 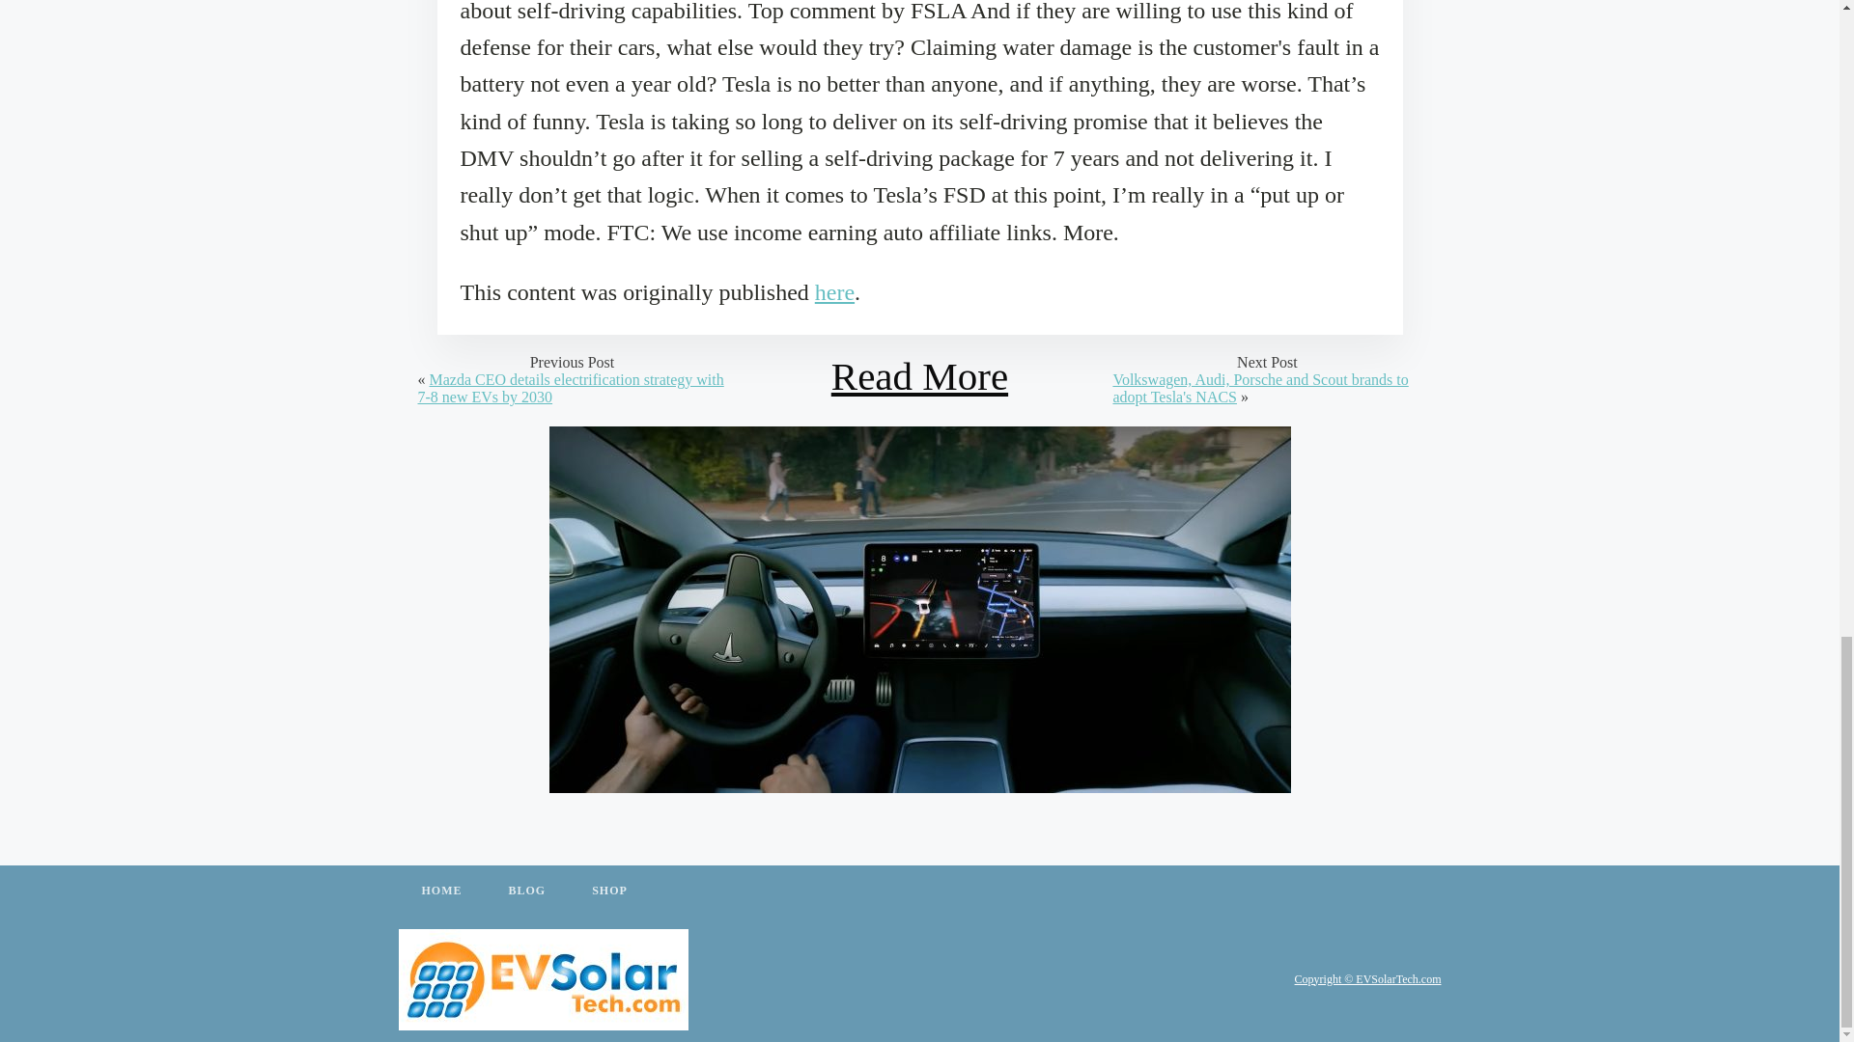 I want to click on here, so click(x=834, y=292).